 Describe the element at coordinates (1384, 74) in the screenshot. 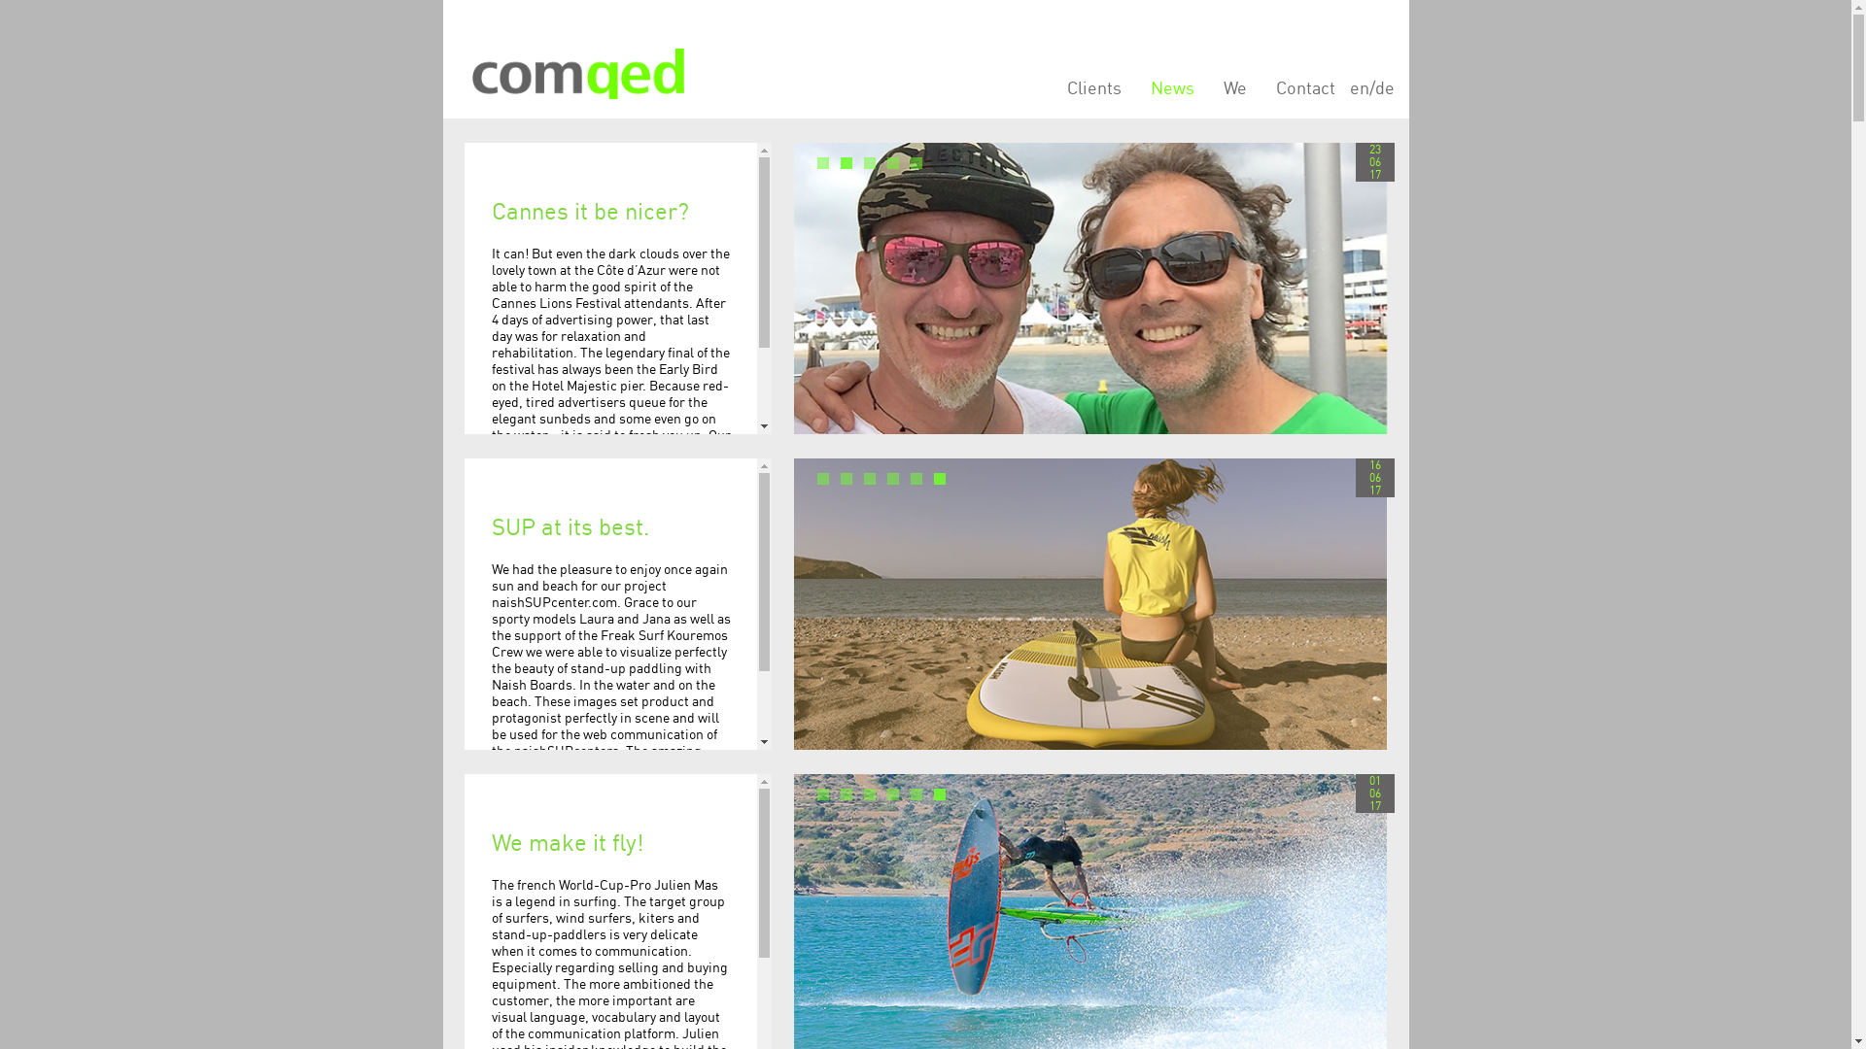

I see `de` at that location.